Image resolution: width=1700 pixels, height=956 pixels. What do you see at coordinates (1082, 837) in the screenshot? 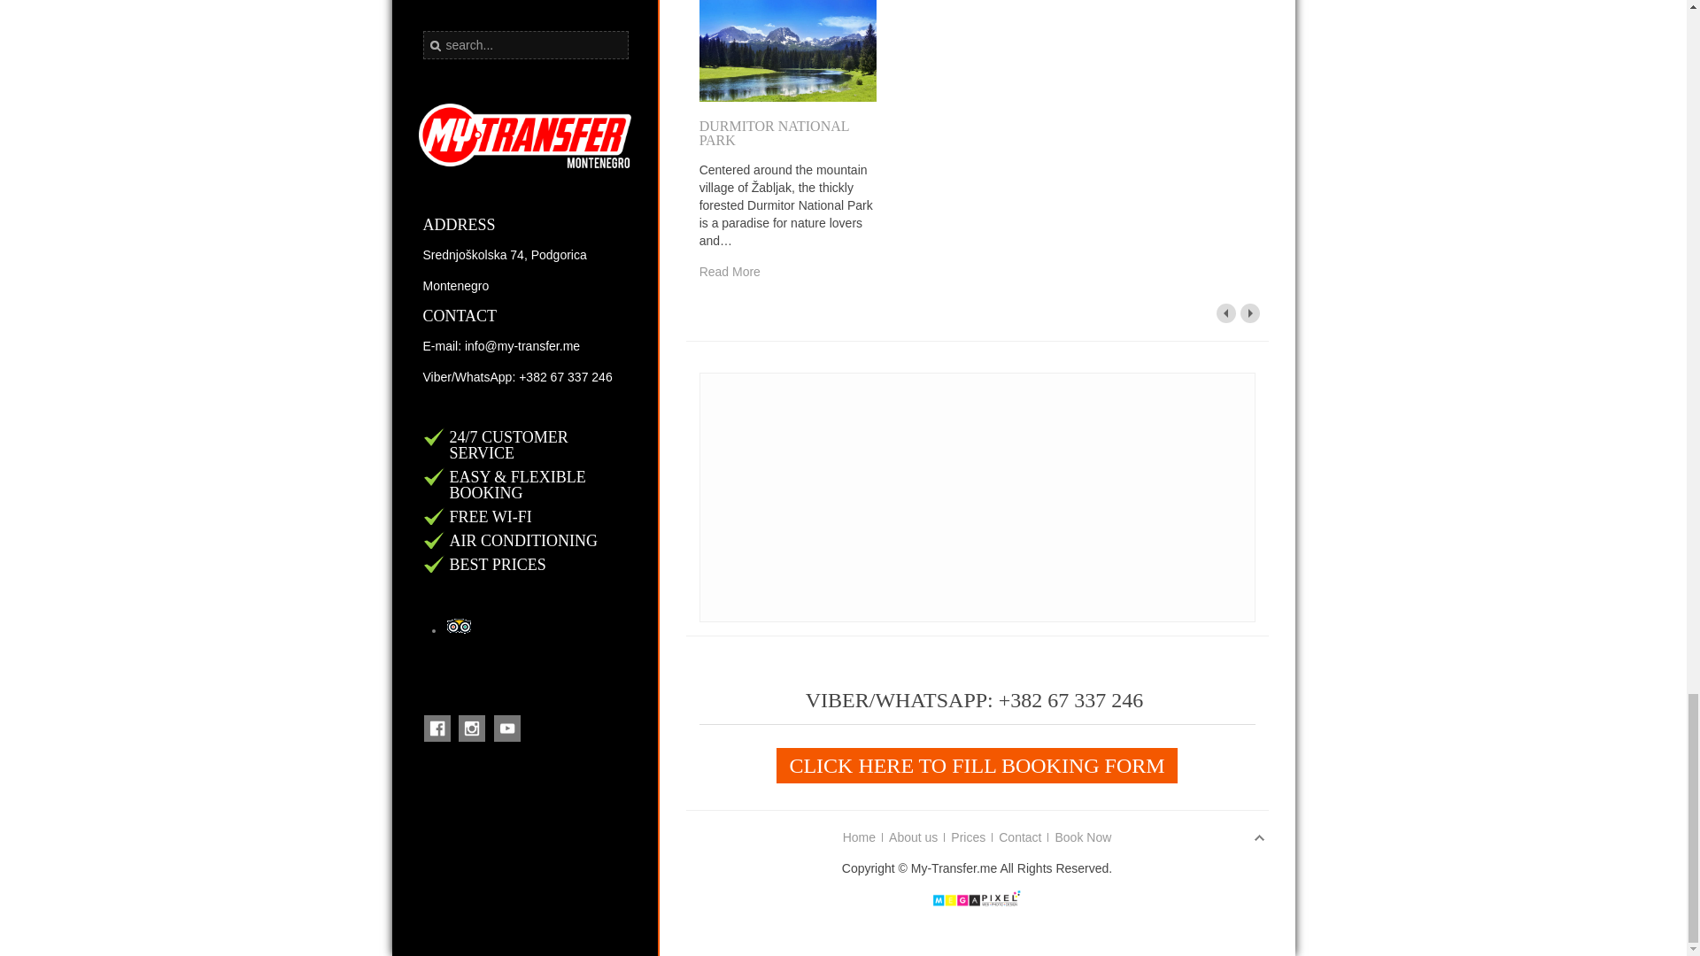
I see `Book Now` at bounding box center [1082, 837].